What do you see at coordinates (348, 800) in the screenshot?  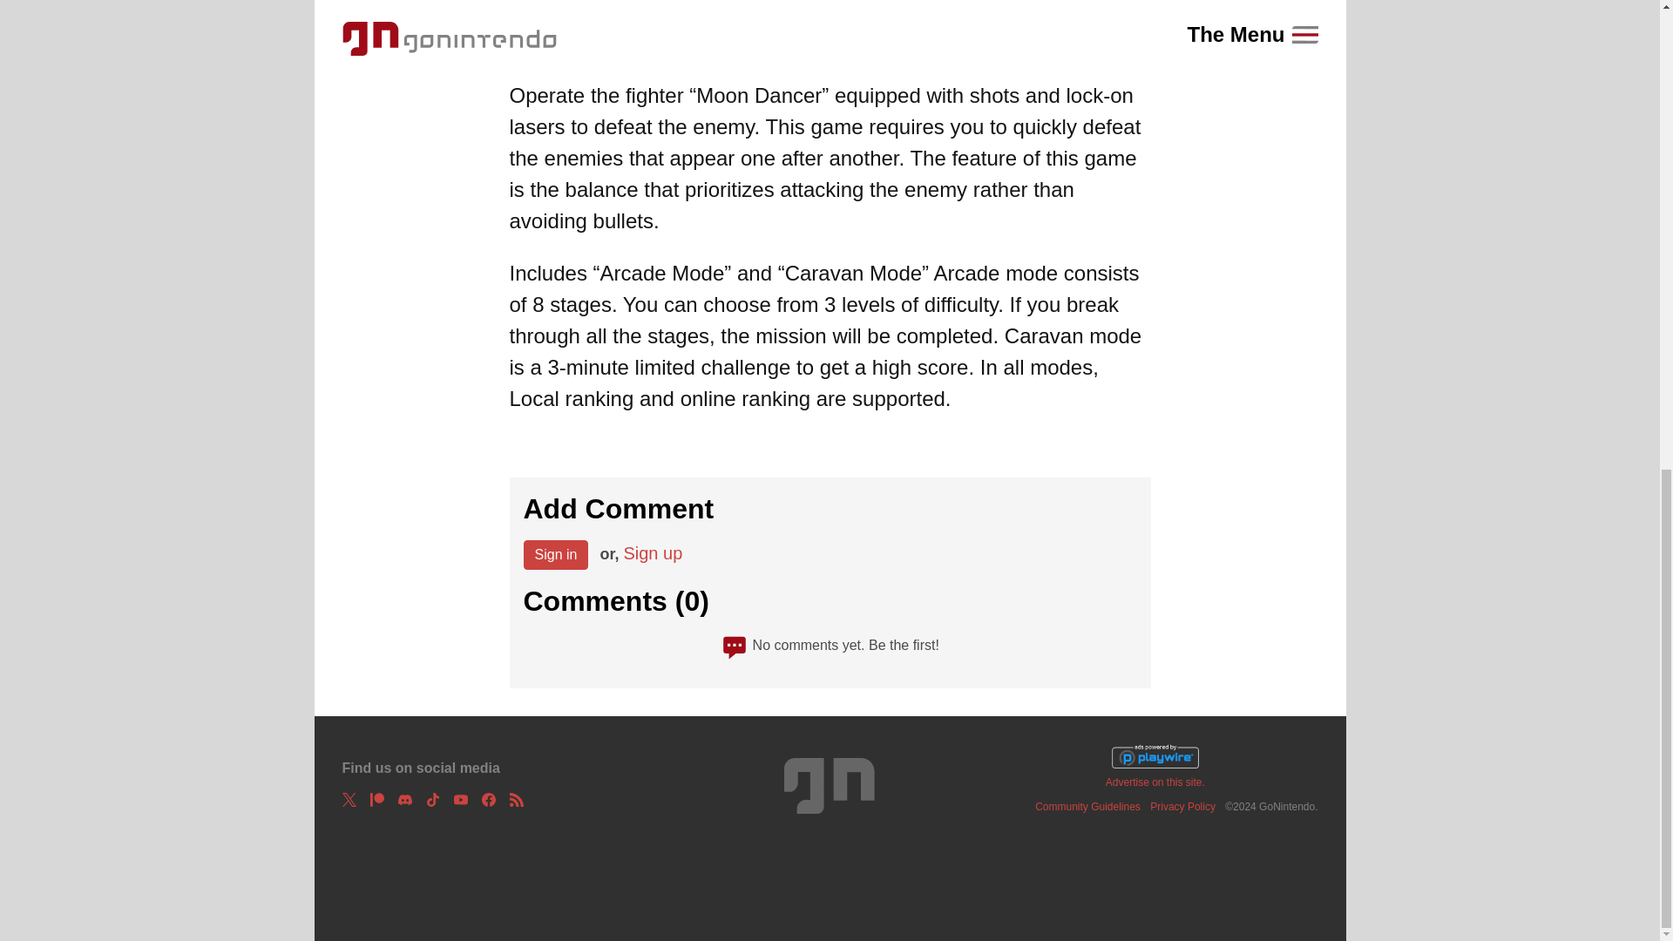 I see `Follow us on X` at bounding box center [348, 800].